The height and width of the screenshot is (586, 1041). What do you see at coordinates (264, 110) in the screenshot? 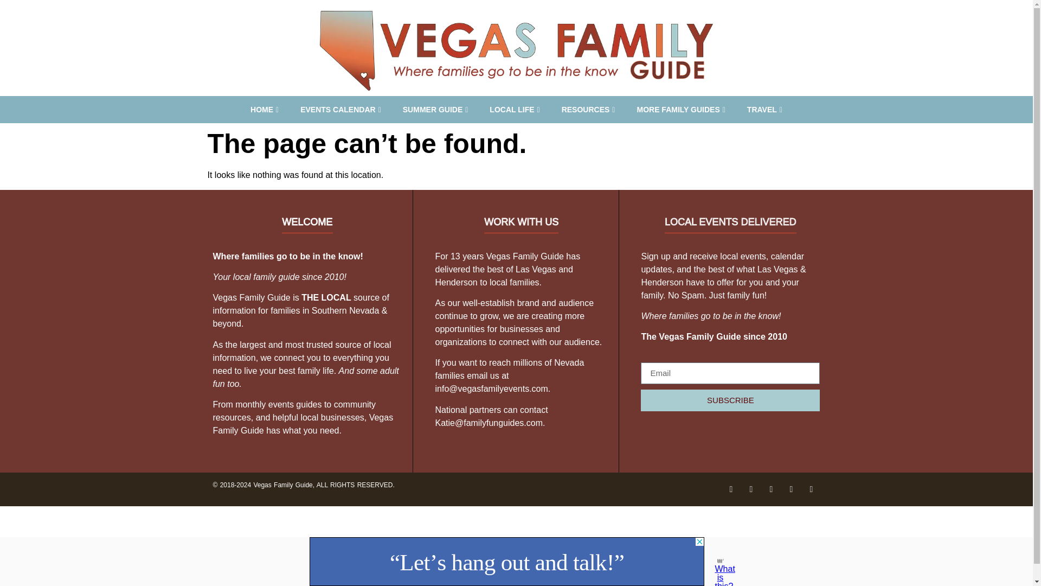
I see `HOME` at bounding box center [264, 110].